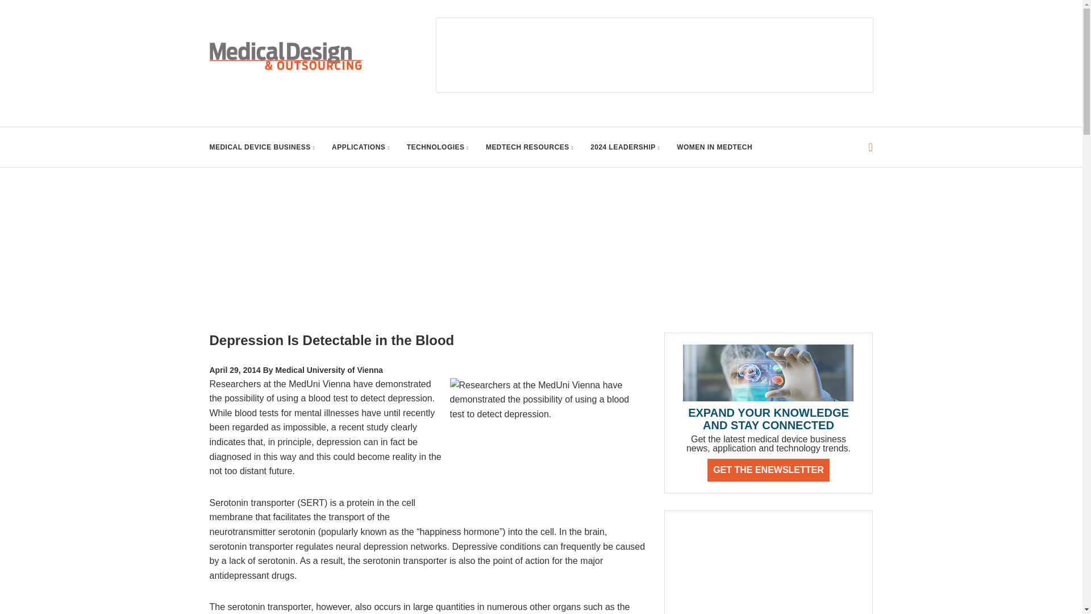  I want to click on 3rd party ad content, so click(655, 55).